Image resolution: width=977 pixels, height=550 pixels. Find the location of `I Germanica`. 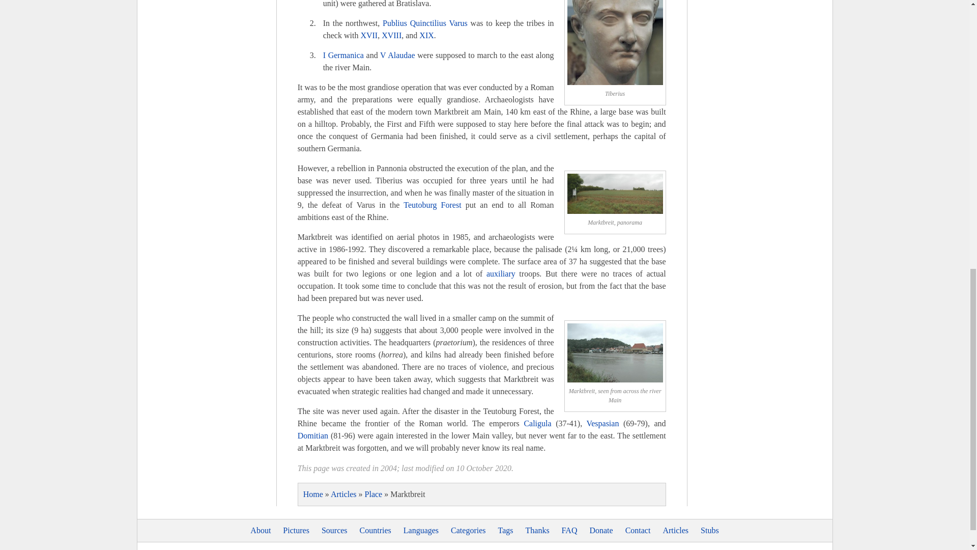

I Germanica is located at coordinates (343, 55).